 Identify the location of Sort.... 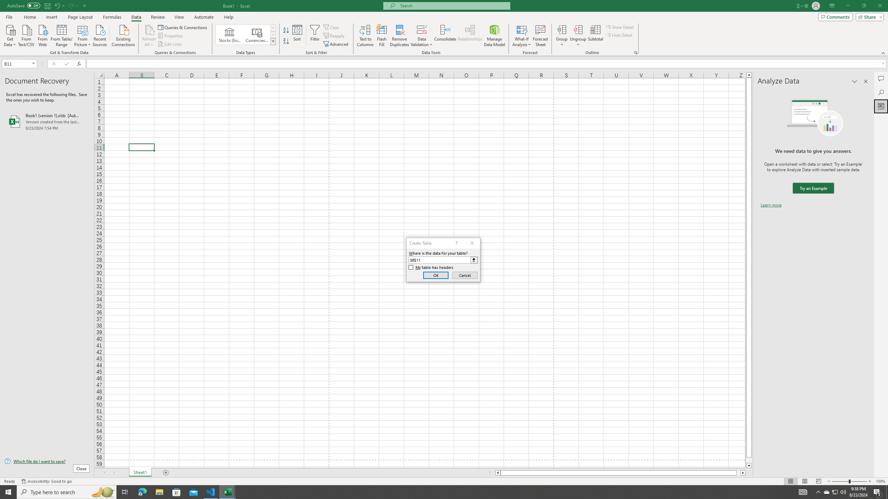
(298, 36).